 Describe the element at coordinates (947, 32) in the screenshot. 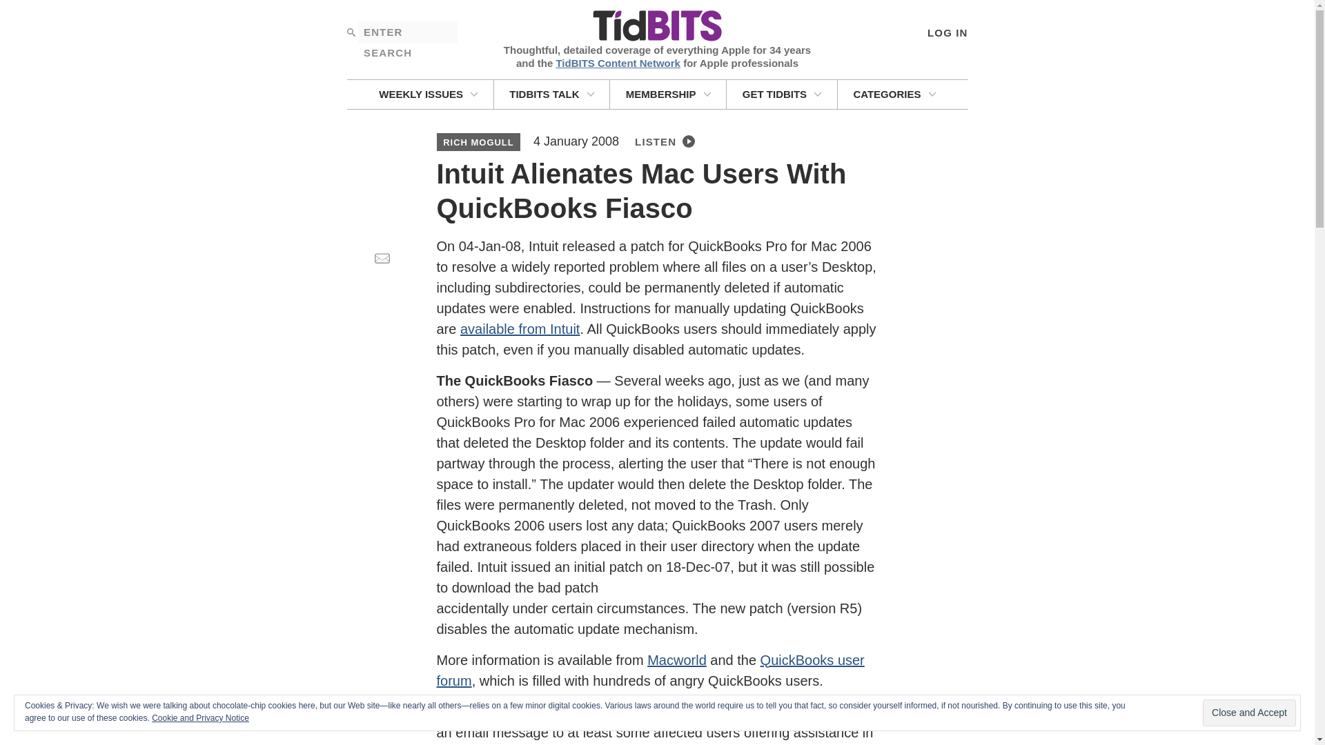

I see `LOG IN` at that location.